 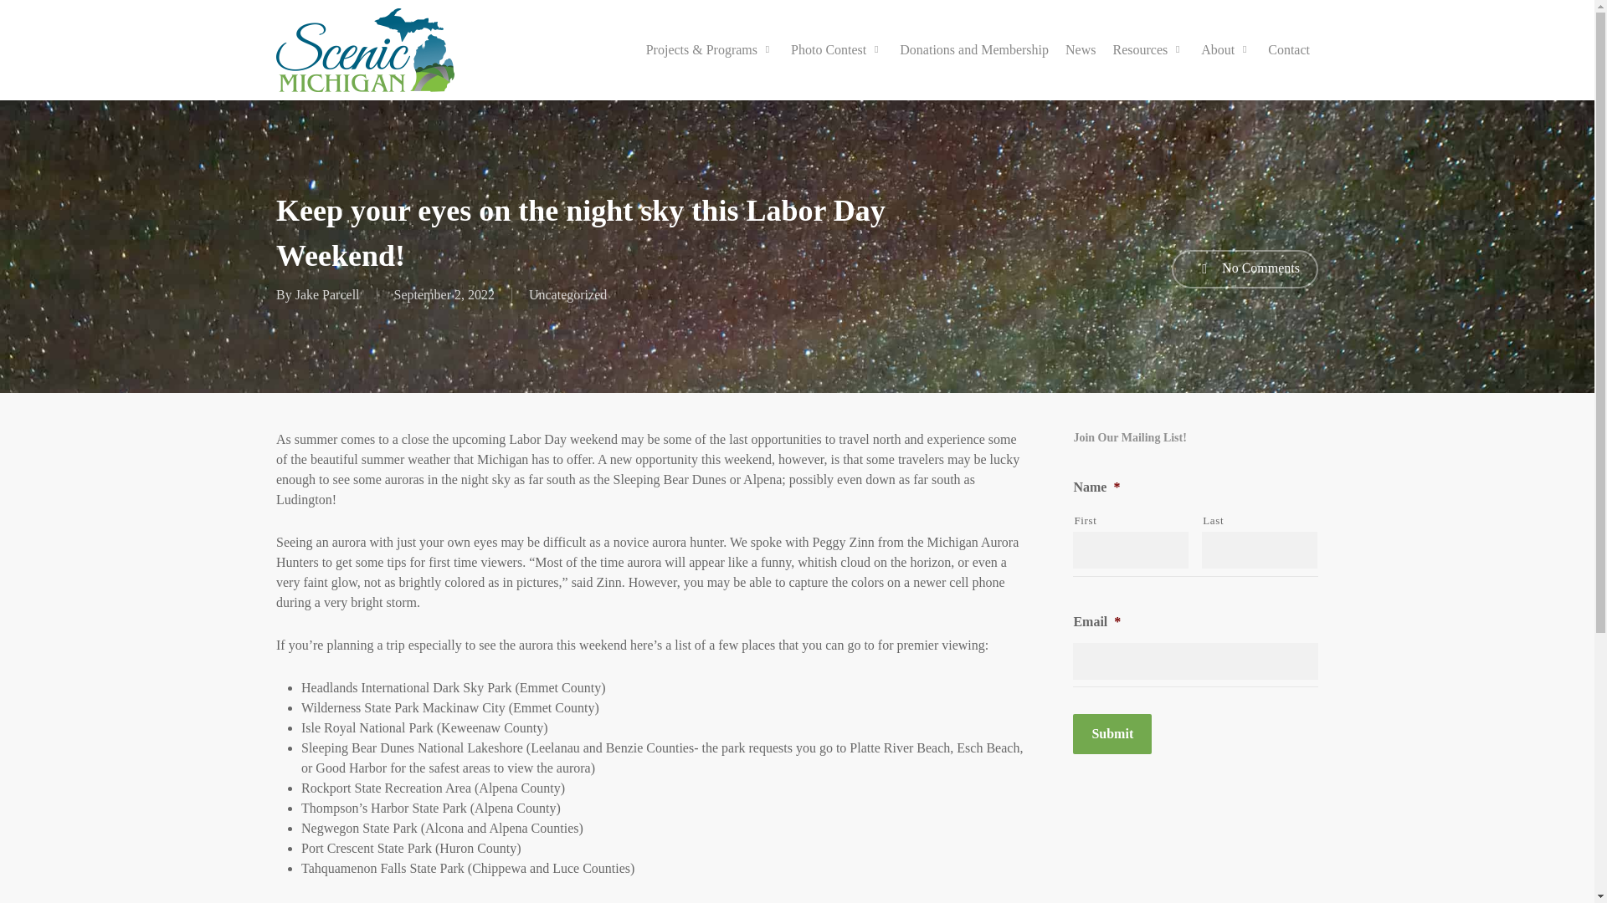 I want to click on Uncategorized, so click(x=567, y=294).